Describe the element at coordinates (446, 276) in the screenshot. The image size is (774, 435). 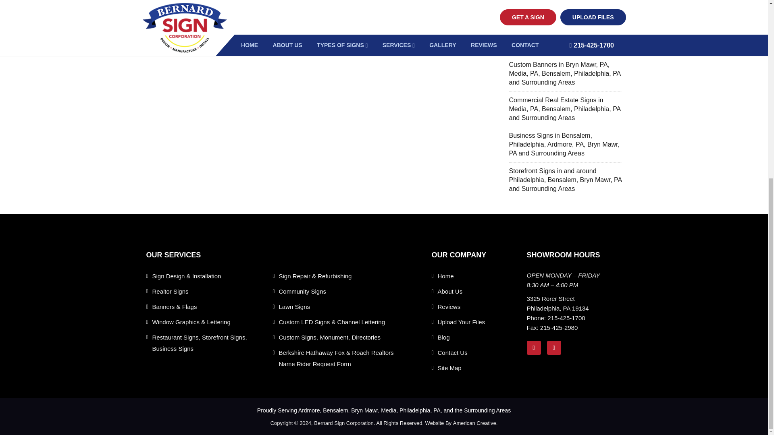
I see `Home` at that location.